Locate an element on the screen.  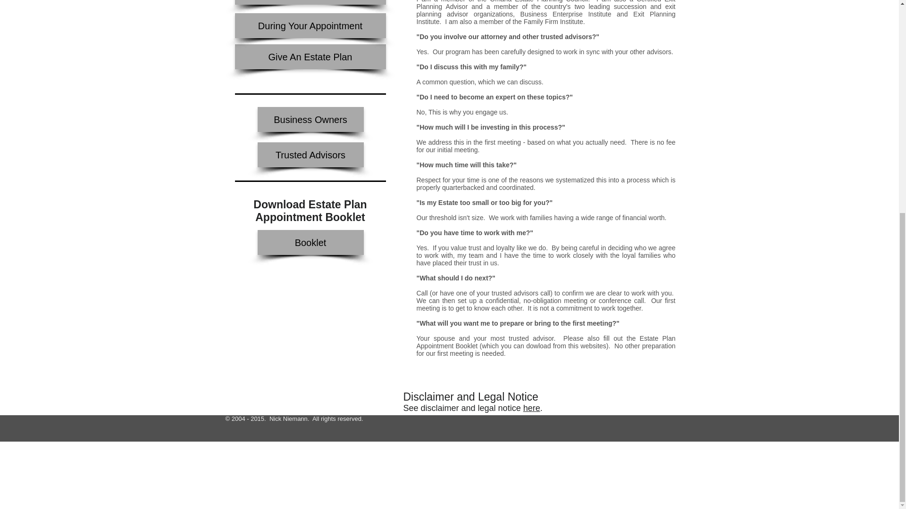
Trusted Advisors is located at coordinates (310, 155).